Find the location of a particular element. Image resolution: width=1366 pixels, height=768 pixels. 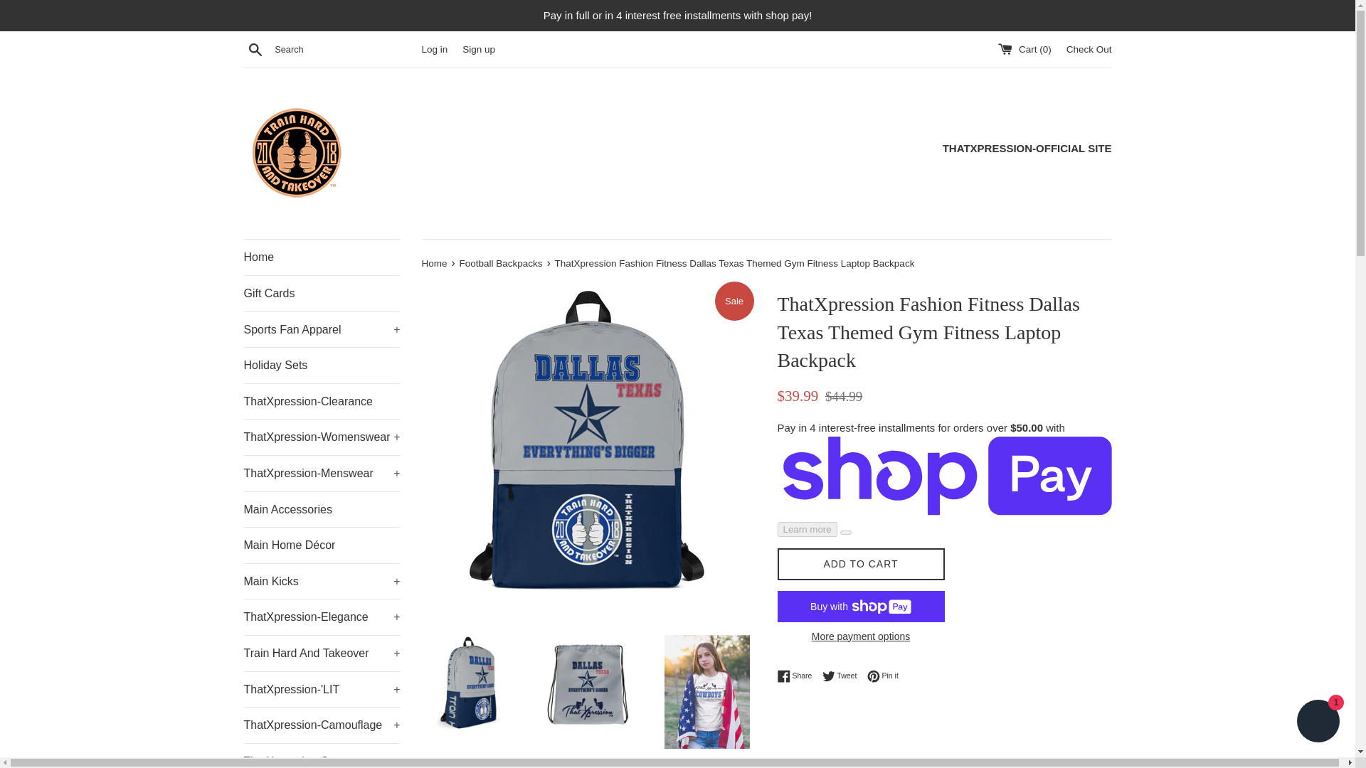

Check Out is located at coordinates (1089, 48).